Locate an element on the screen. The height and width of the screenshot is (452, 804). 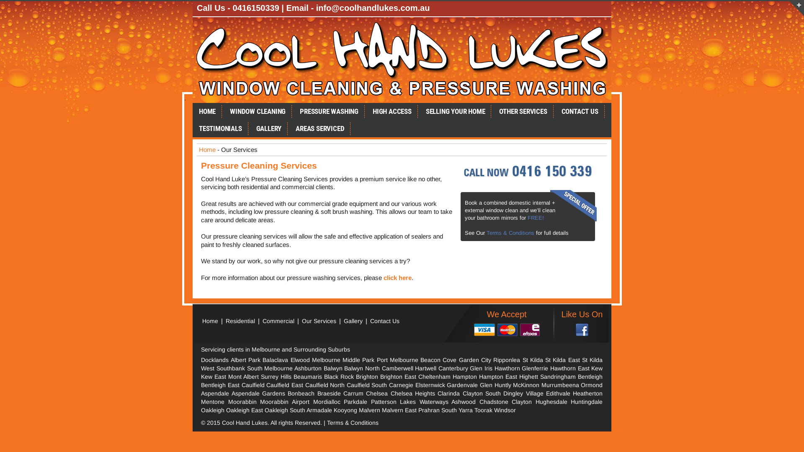
Kew is located at coordinates (597, 368).